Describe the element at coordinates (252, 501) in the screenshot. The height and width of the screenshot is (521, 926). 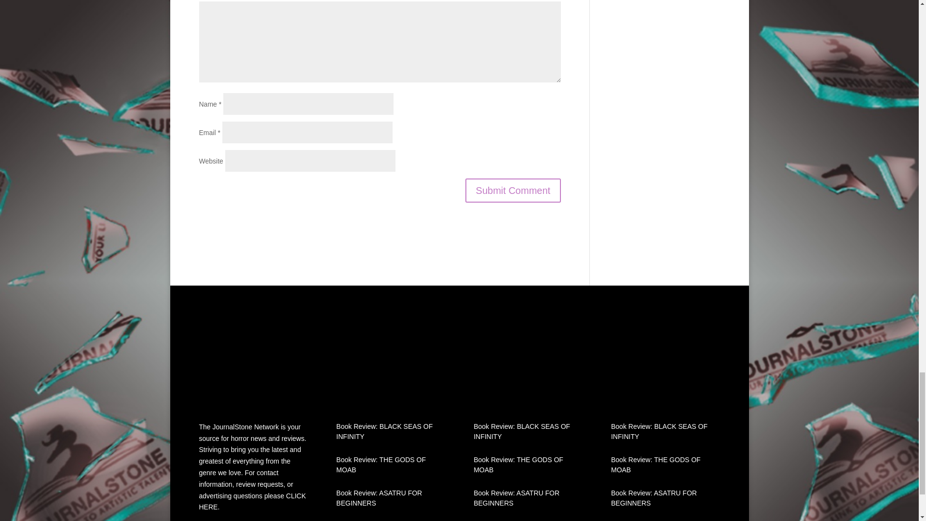
I see `CLICK HERE` at that location.